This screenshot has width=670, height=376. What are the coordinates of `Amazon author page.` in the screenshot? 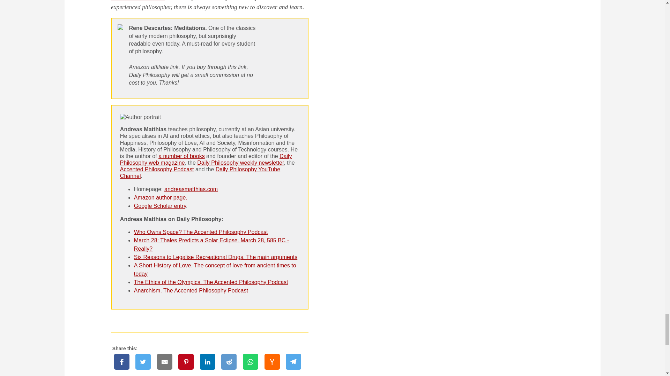 It's located at (161, 197).